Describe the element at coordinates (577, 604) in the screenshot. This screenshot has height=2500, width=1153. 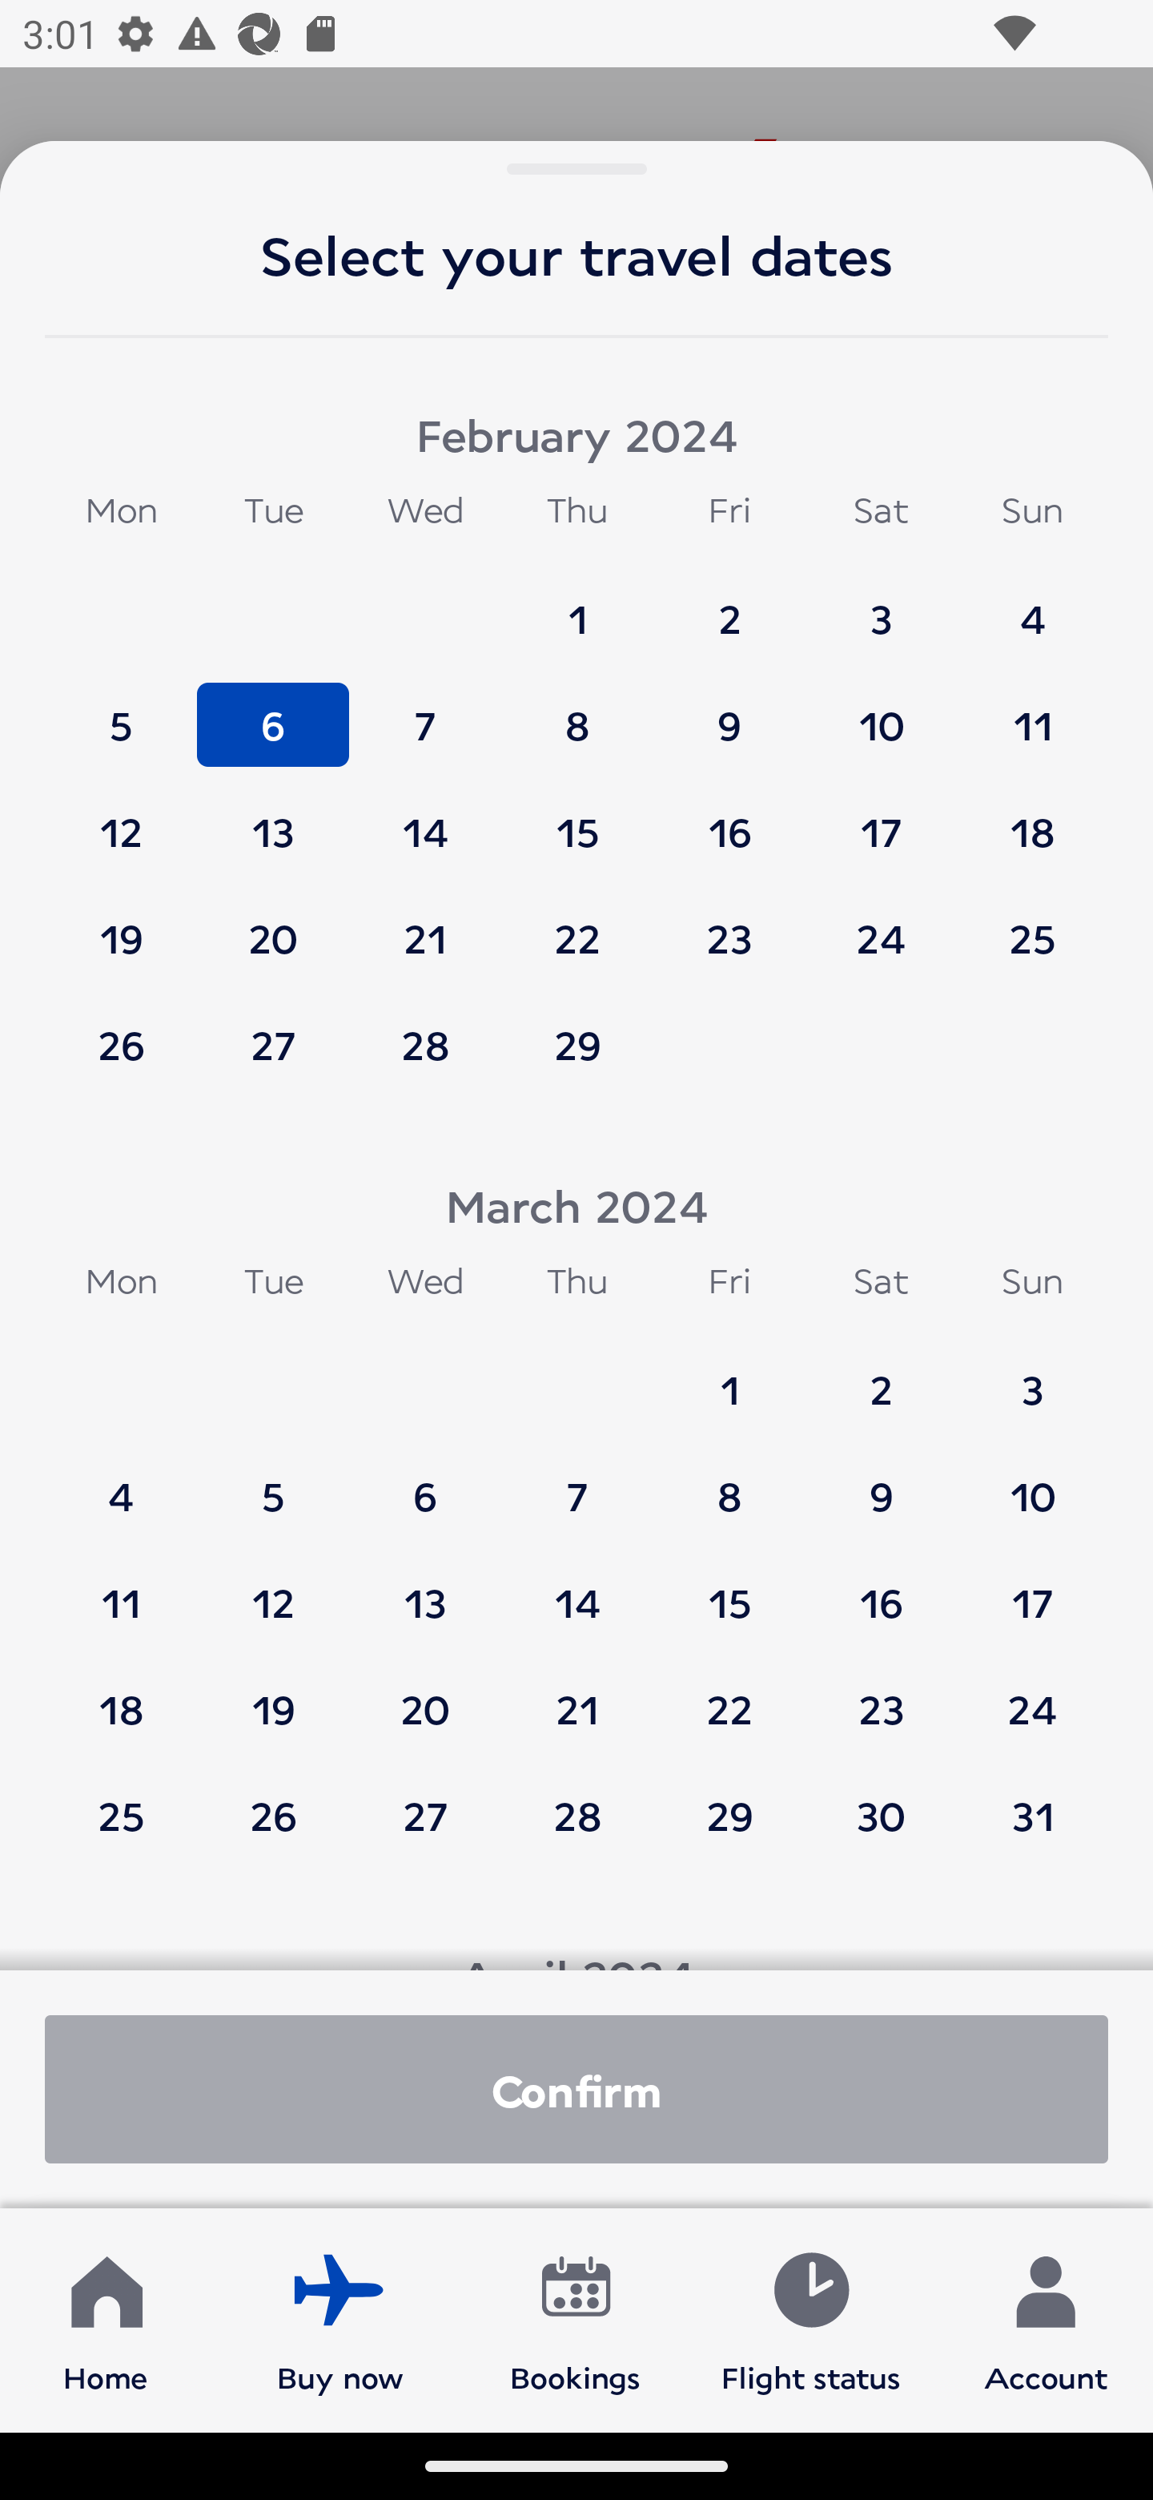
I see `1` at that location.